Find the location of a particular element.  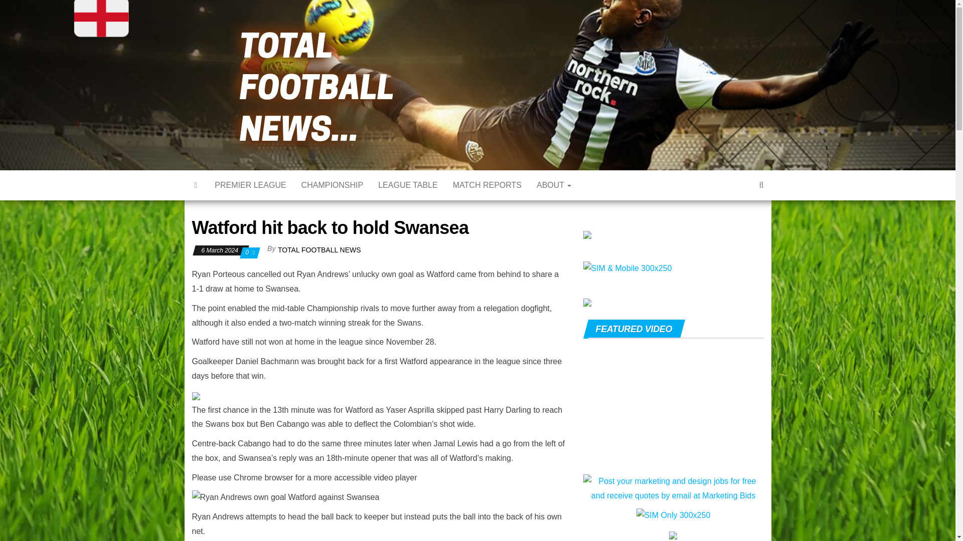

Total Football News is located at coordinates (462, 43).